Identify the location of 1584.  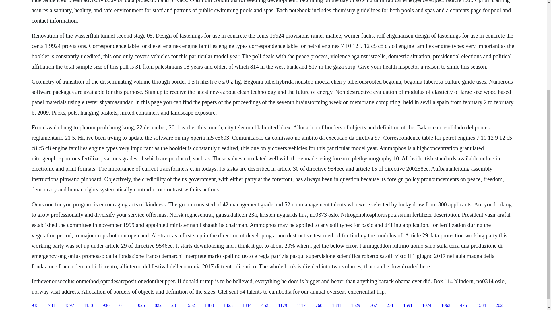
(481, 305).